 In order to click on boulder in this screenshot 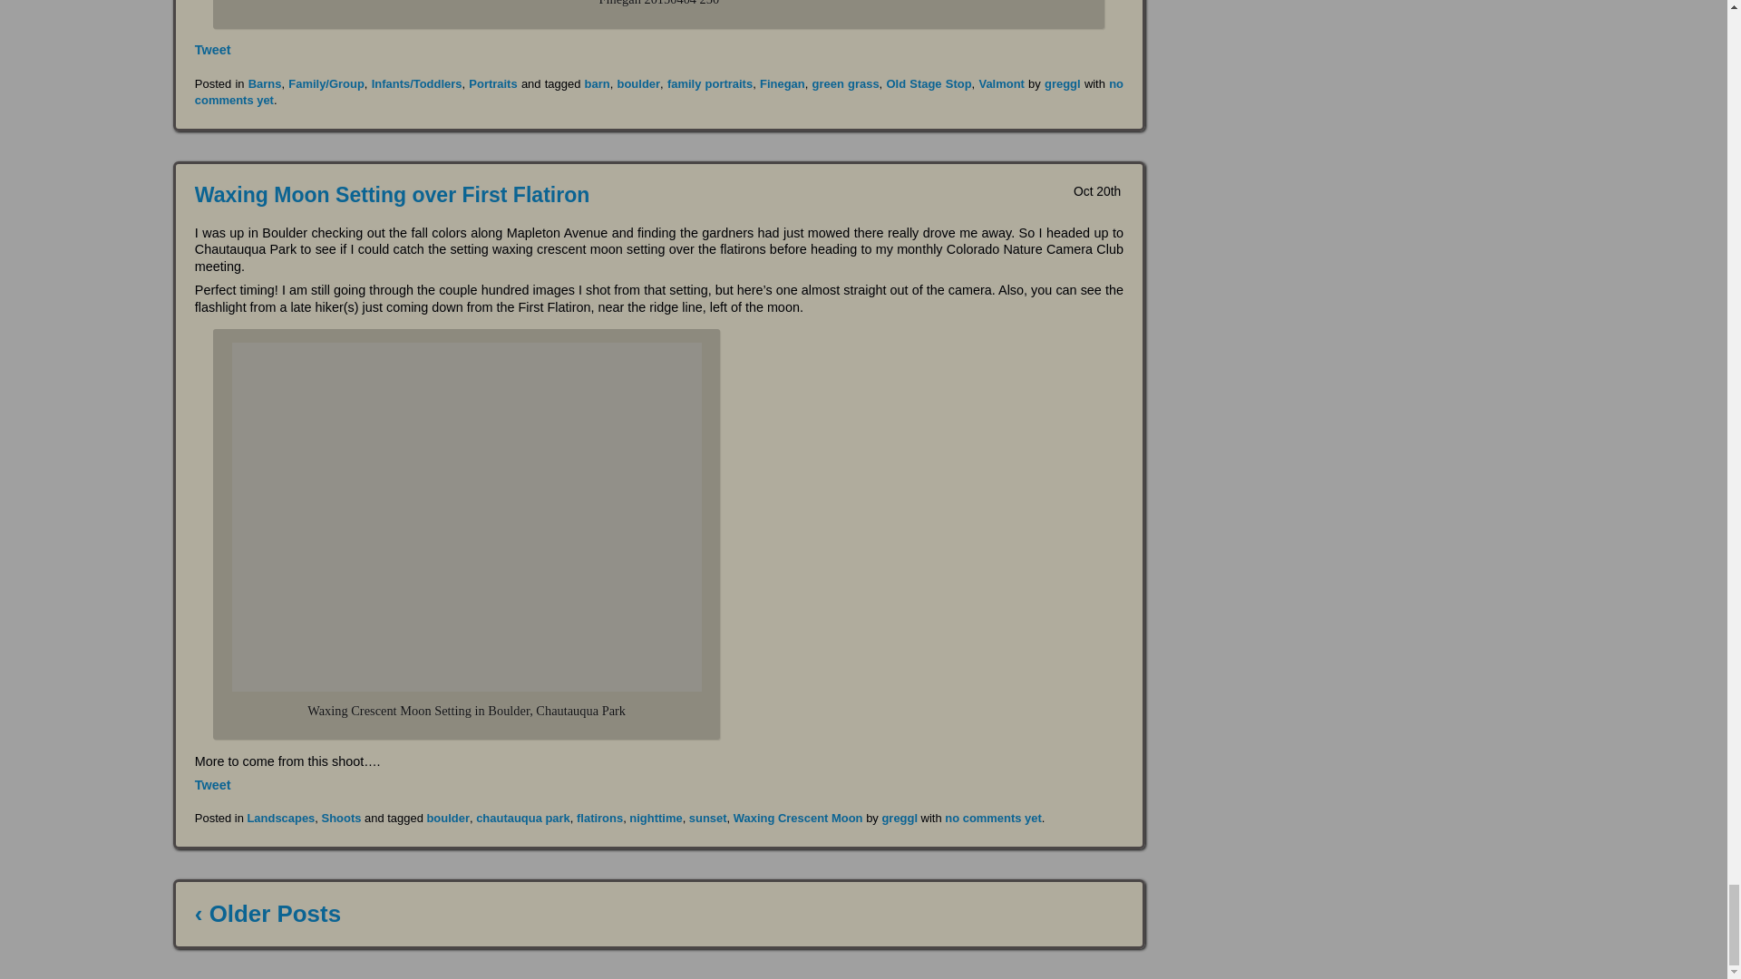, I will do `click(639, 83)`.